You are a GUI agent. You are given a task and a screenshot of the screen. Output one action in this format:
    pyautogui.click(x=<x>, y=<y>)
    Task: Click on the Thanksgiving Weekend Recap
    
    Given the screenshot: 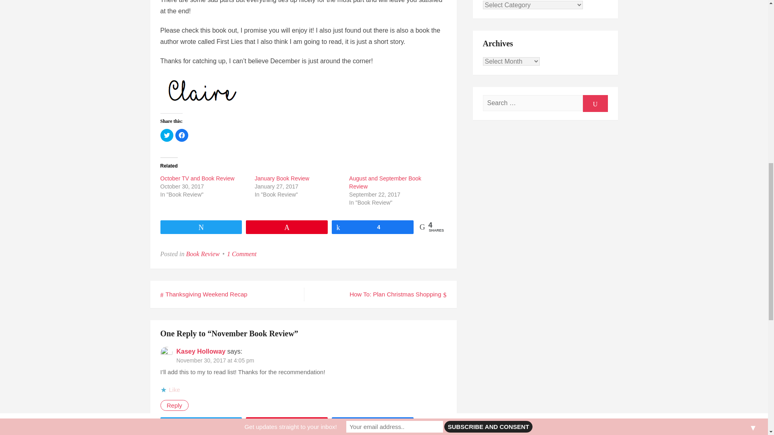 What is the action you would take?
    pyautogui.click(x=204, y=294)
    